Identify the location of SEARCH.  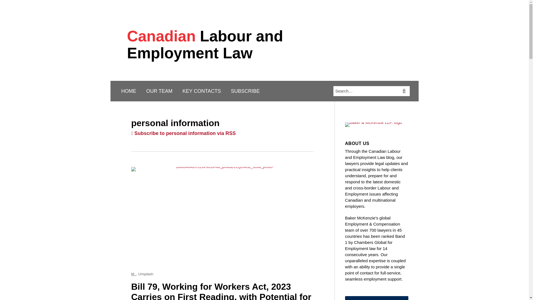
(405, 91).